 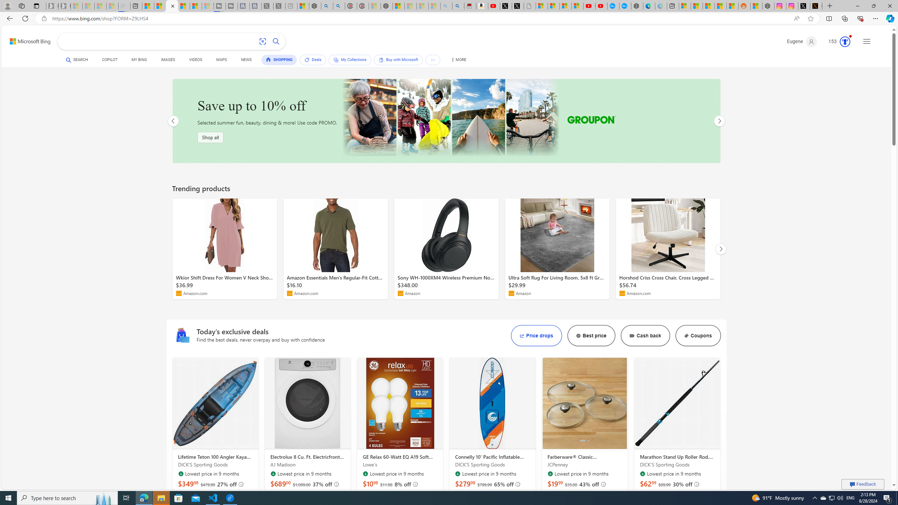 I want to click on Collections, so click(x=844, y=18).